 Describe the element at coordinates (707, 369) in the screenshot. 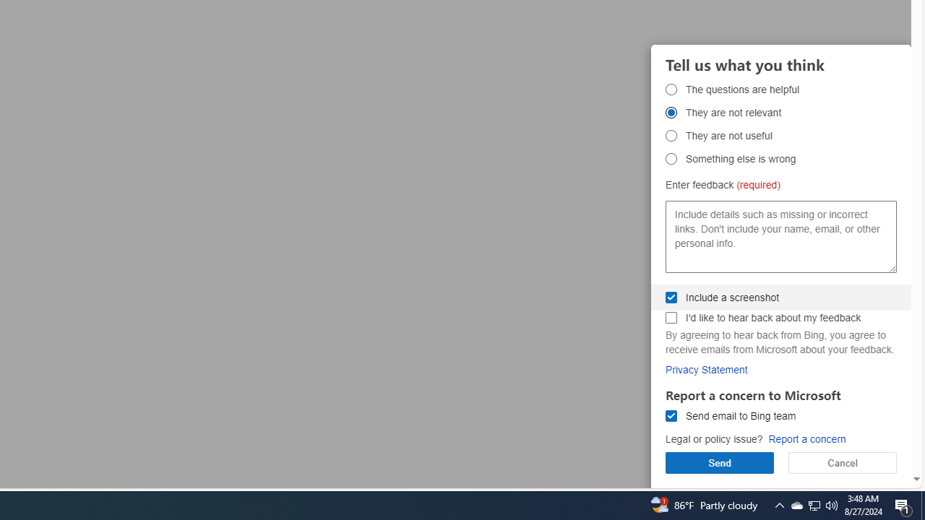

I see `Privacy Statement` at that location.